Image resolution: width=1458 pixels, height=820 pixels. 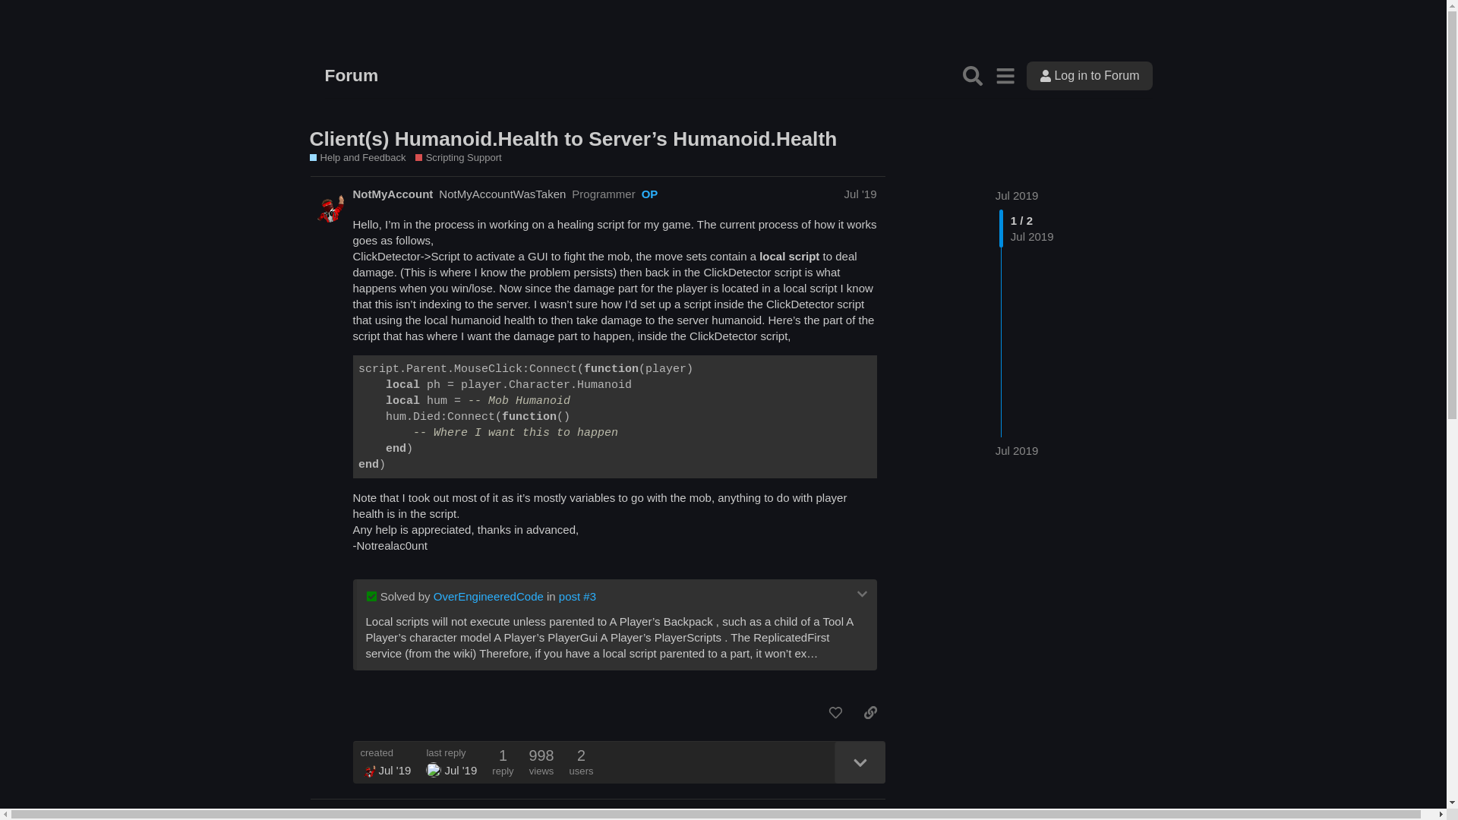 What do you see at coordinates (433, 770) in the screenshot?
I see `OverEngineeredCode` at bounding box center [433, 770].